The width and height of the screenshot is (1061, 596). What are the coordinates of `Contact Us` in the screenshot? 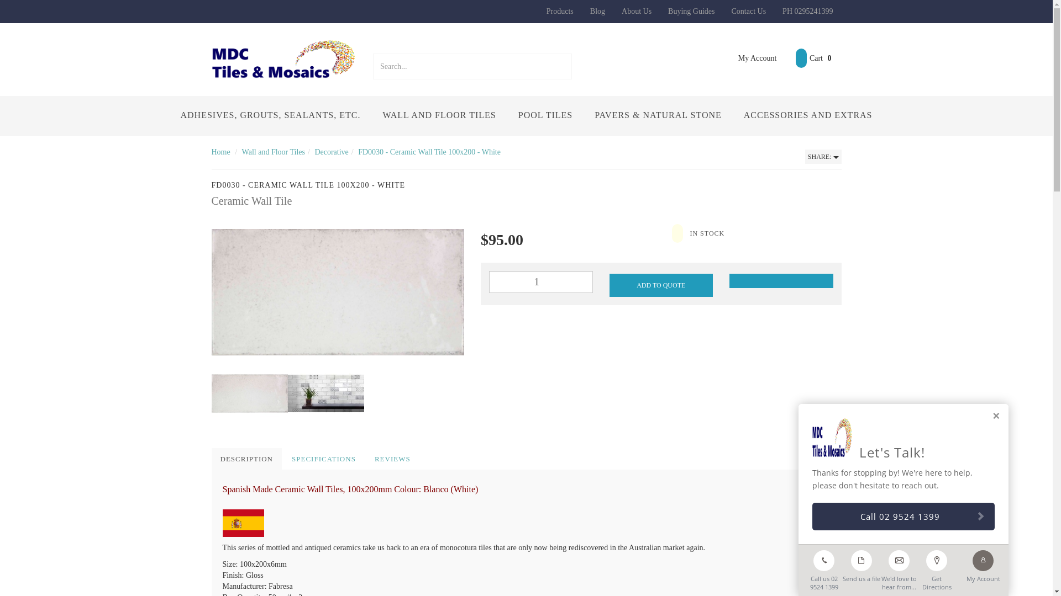 It's located at (748, 12).